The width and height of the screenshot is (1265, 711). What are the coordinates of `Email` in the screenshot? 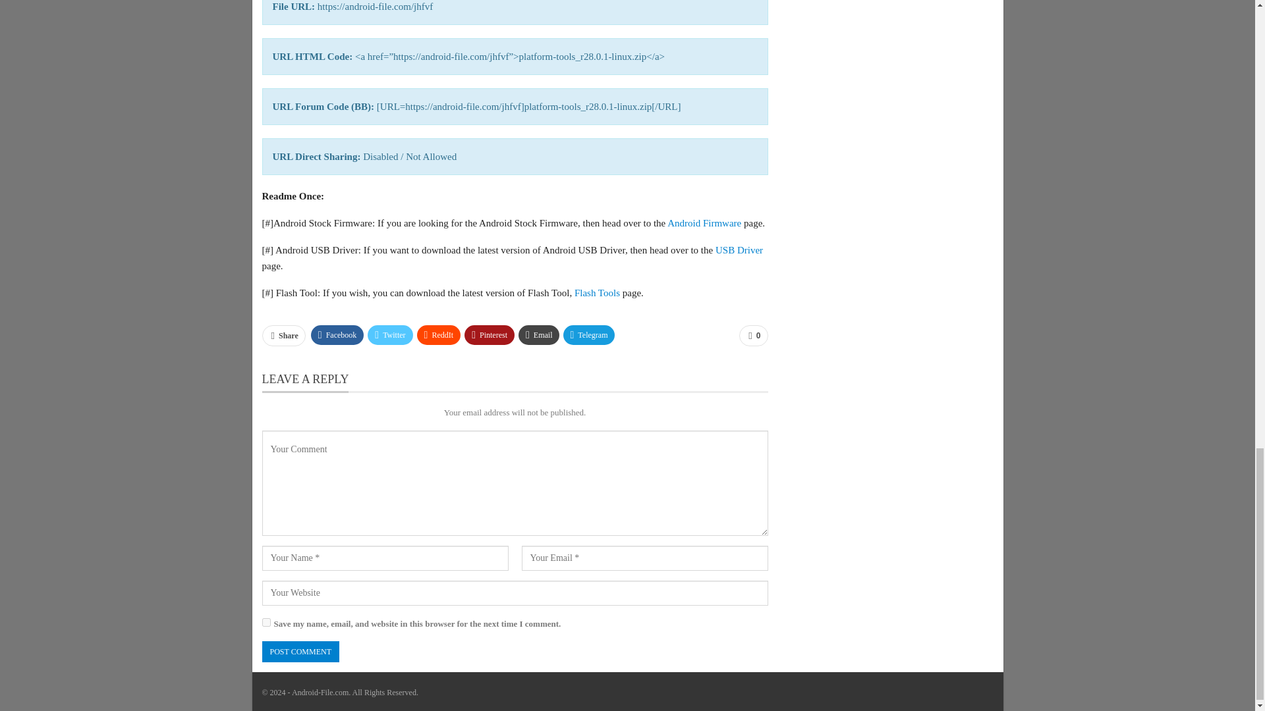 It's located at (539, 334).